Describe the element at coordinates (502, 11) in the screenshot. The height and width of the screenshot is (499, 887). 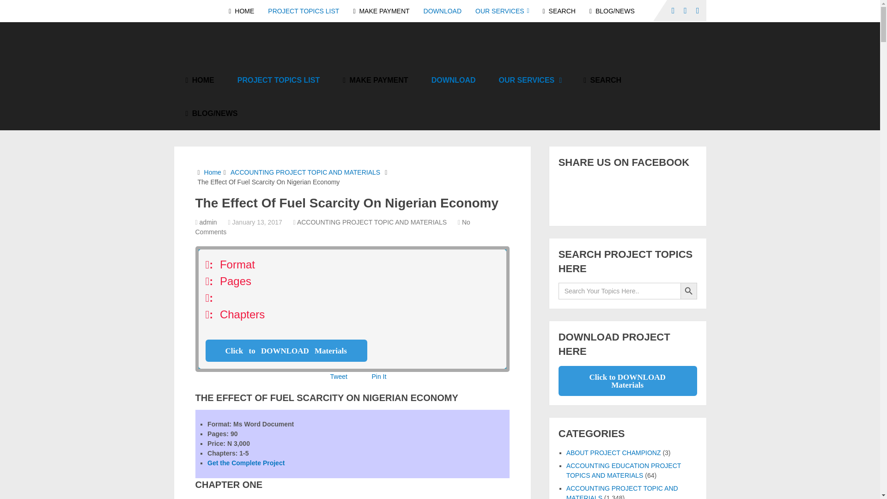
I see `OUR SERVICES` at that location.